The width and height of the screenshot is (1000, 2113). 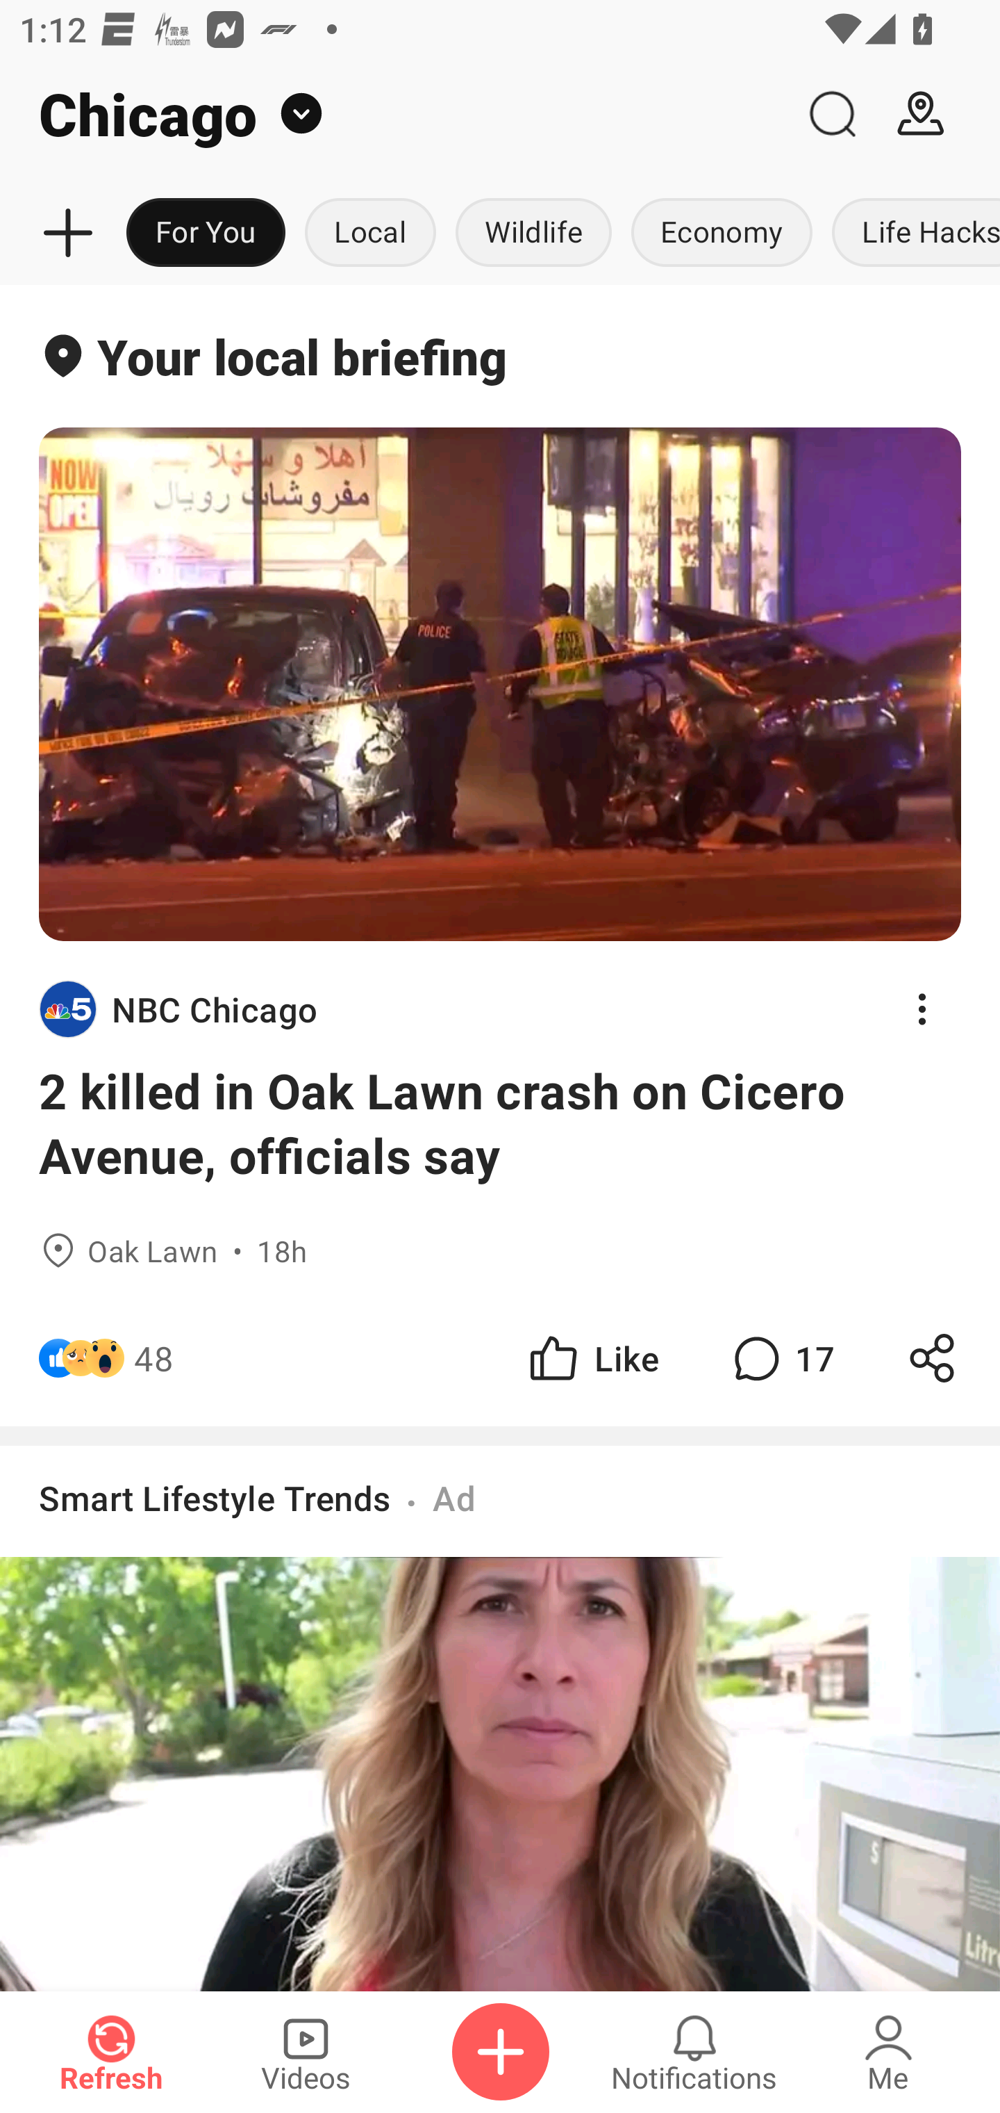 What do you see at coordinates (370, 234) in the screenshot?
I see `Local` at bounding box center [370, 234].